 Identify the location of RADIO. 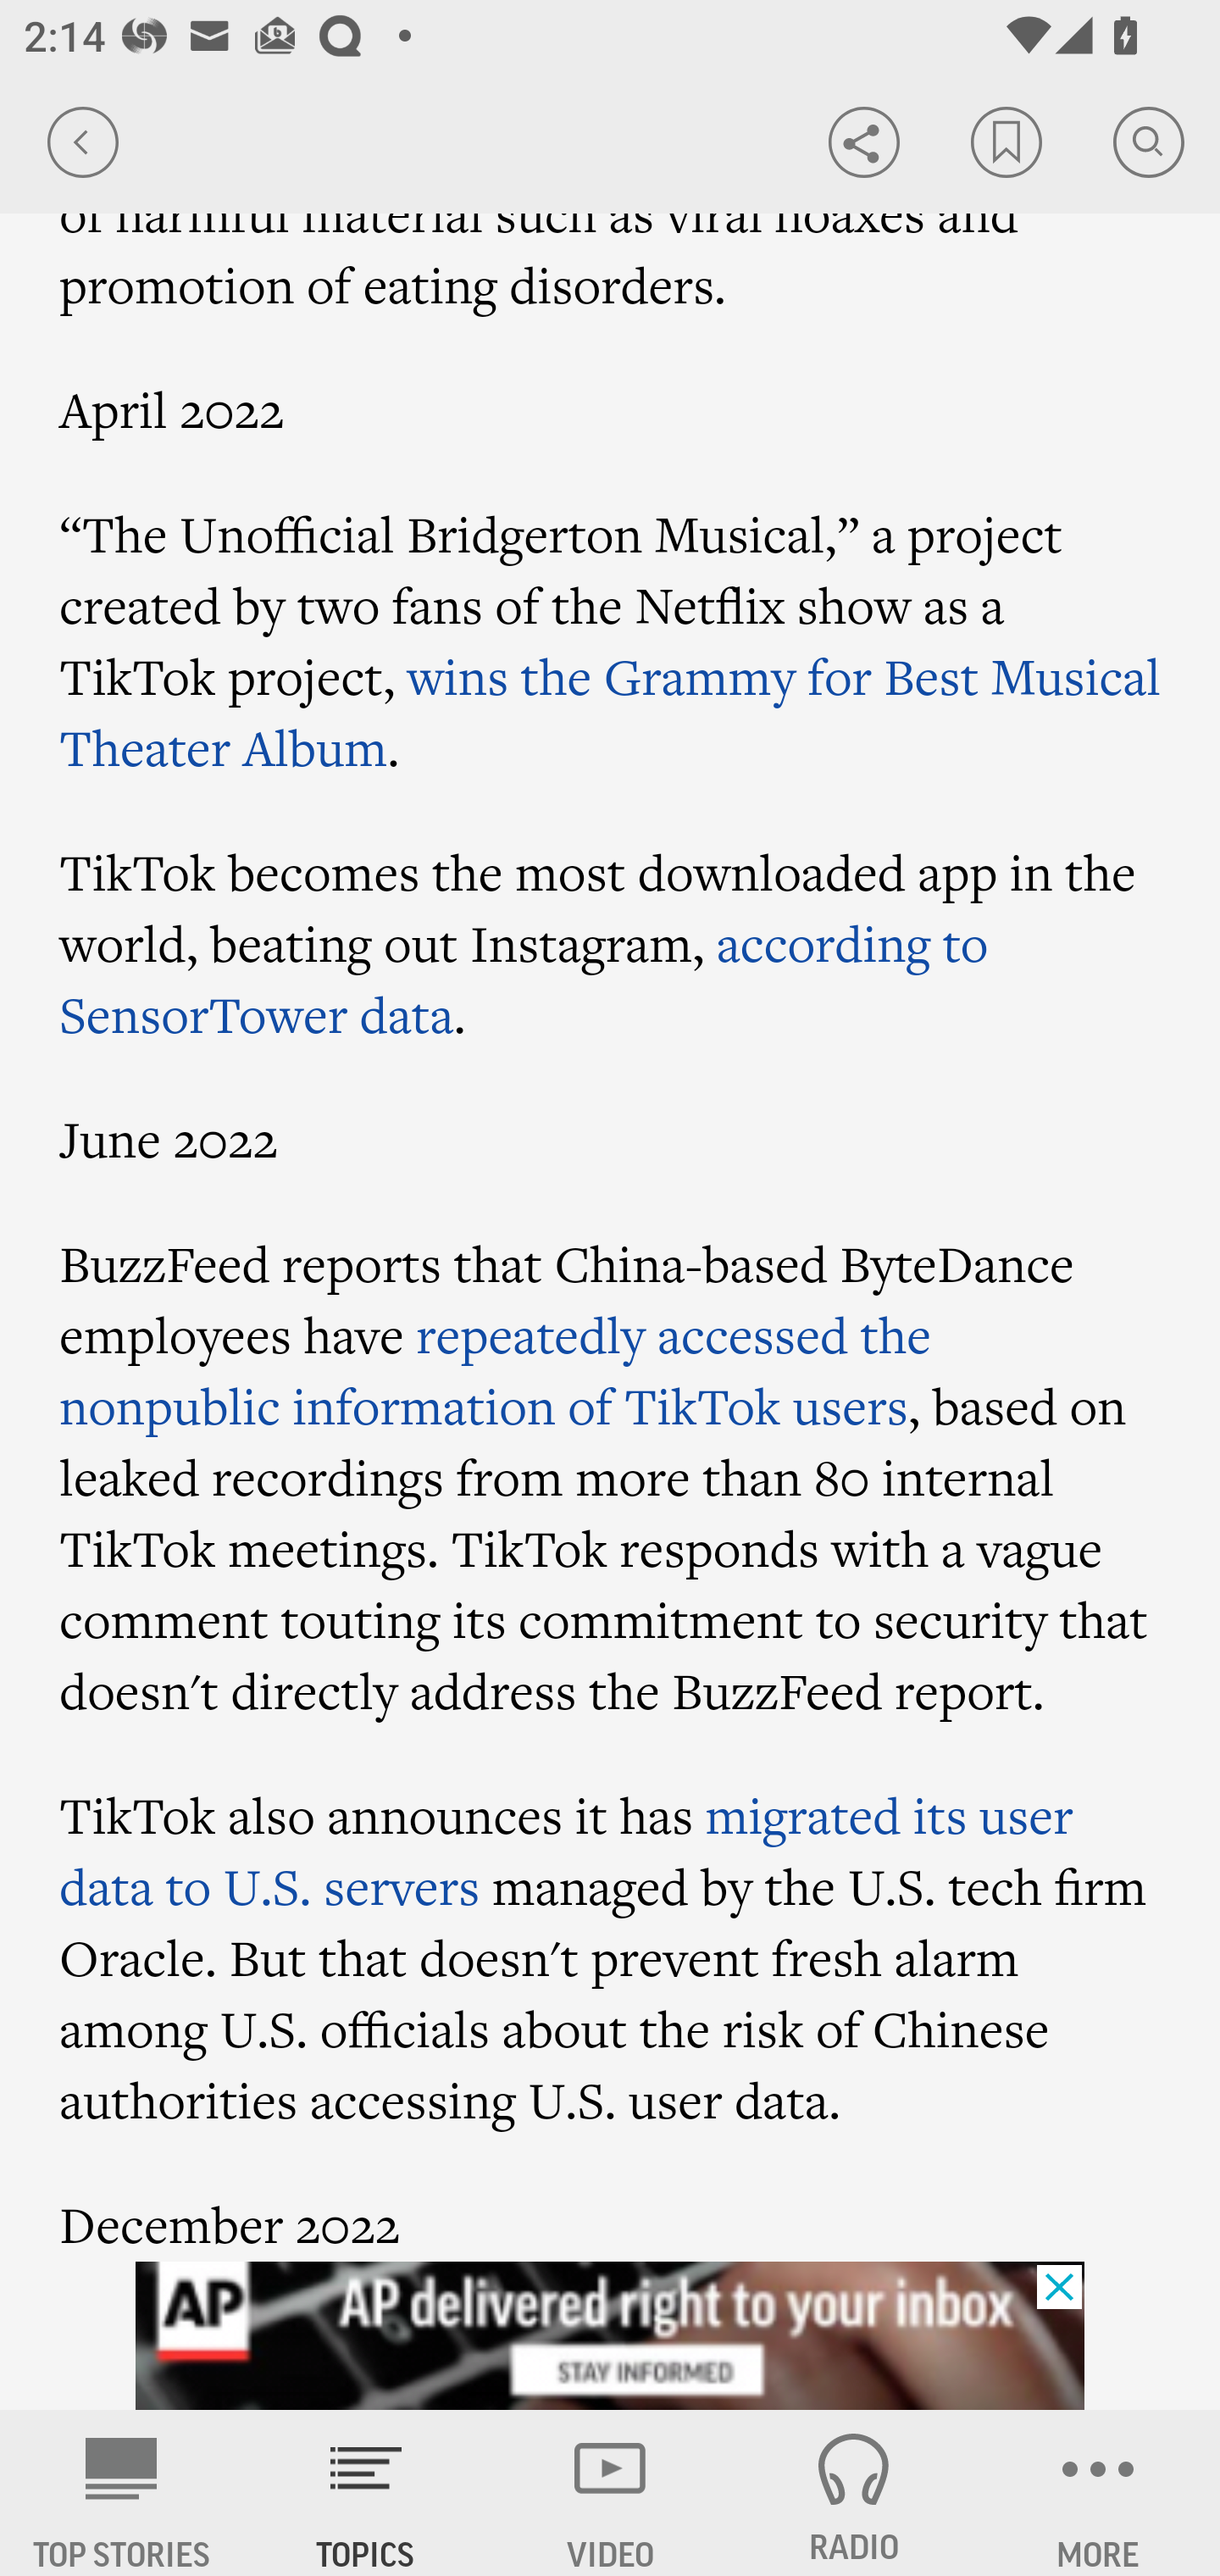
(854, 2493).